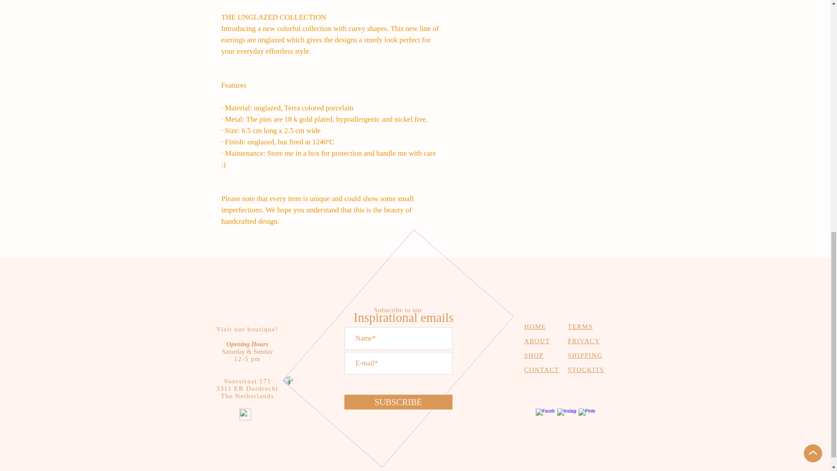 Image resolution: width=837 pixels, height=471 pixels. I want to click on iconmonstr-location-1-240.png, so click(244, 414).